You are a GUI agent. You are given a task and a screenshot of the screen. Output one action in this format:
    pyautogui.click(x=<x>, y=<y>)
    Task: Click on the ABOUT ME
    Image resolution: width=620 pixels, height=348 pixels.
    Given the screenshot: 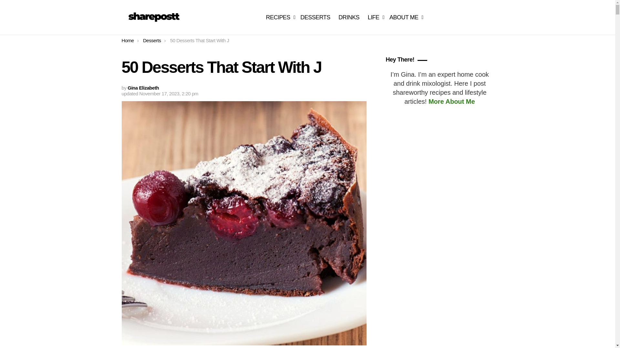 What is the action you would take?
    pyautogui.click(x=405, y=17)
    